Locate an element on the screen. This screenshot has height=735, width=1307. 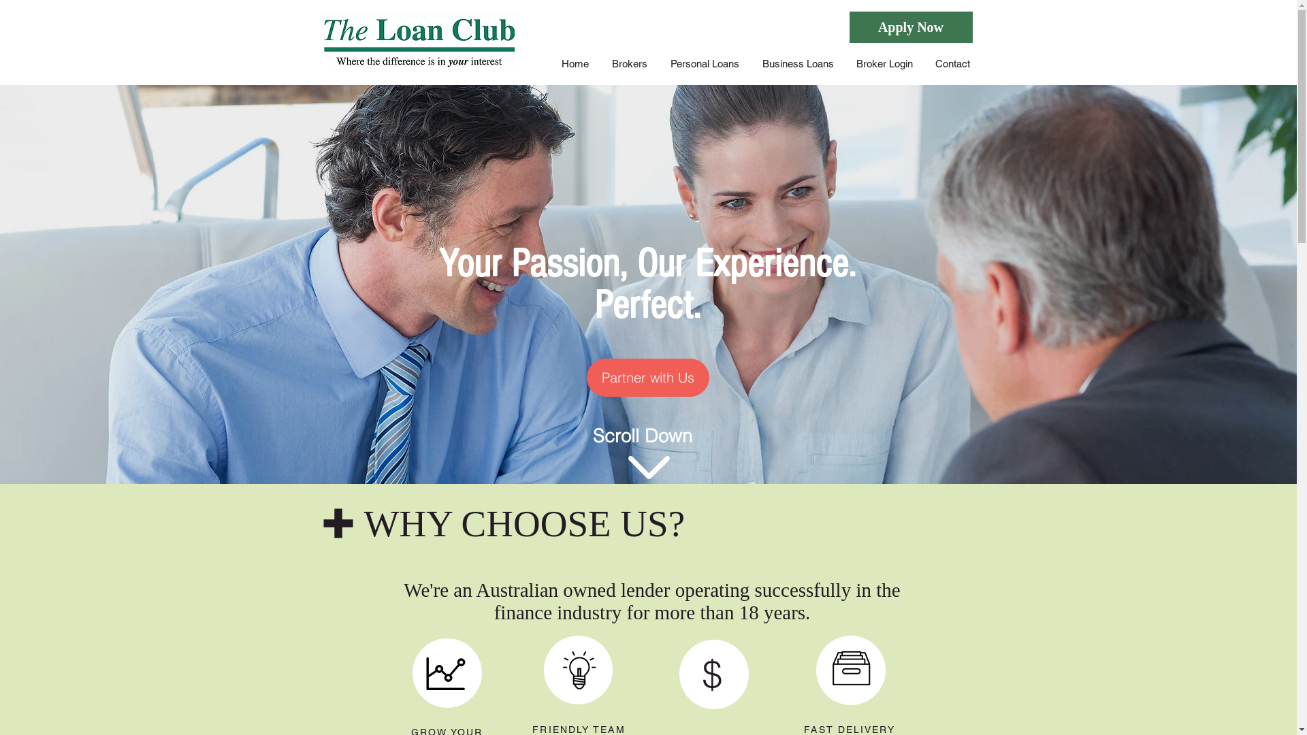
Brokers is located at coordinates (630, 64).